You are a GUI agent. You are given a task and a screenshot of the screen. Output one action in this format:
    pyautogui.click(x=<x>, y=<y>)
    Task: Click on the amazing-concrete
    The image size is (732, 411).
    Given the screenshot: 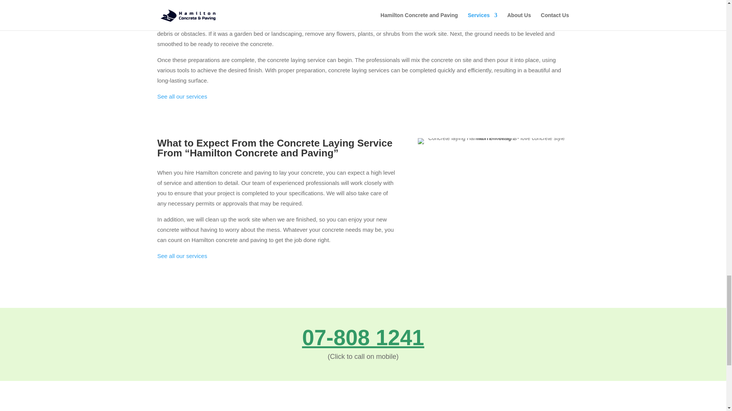 What is the action you would take?
    pyautogui.click(x=493, y=141)
    